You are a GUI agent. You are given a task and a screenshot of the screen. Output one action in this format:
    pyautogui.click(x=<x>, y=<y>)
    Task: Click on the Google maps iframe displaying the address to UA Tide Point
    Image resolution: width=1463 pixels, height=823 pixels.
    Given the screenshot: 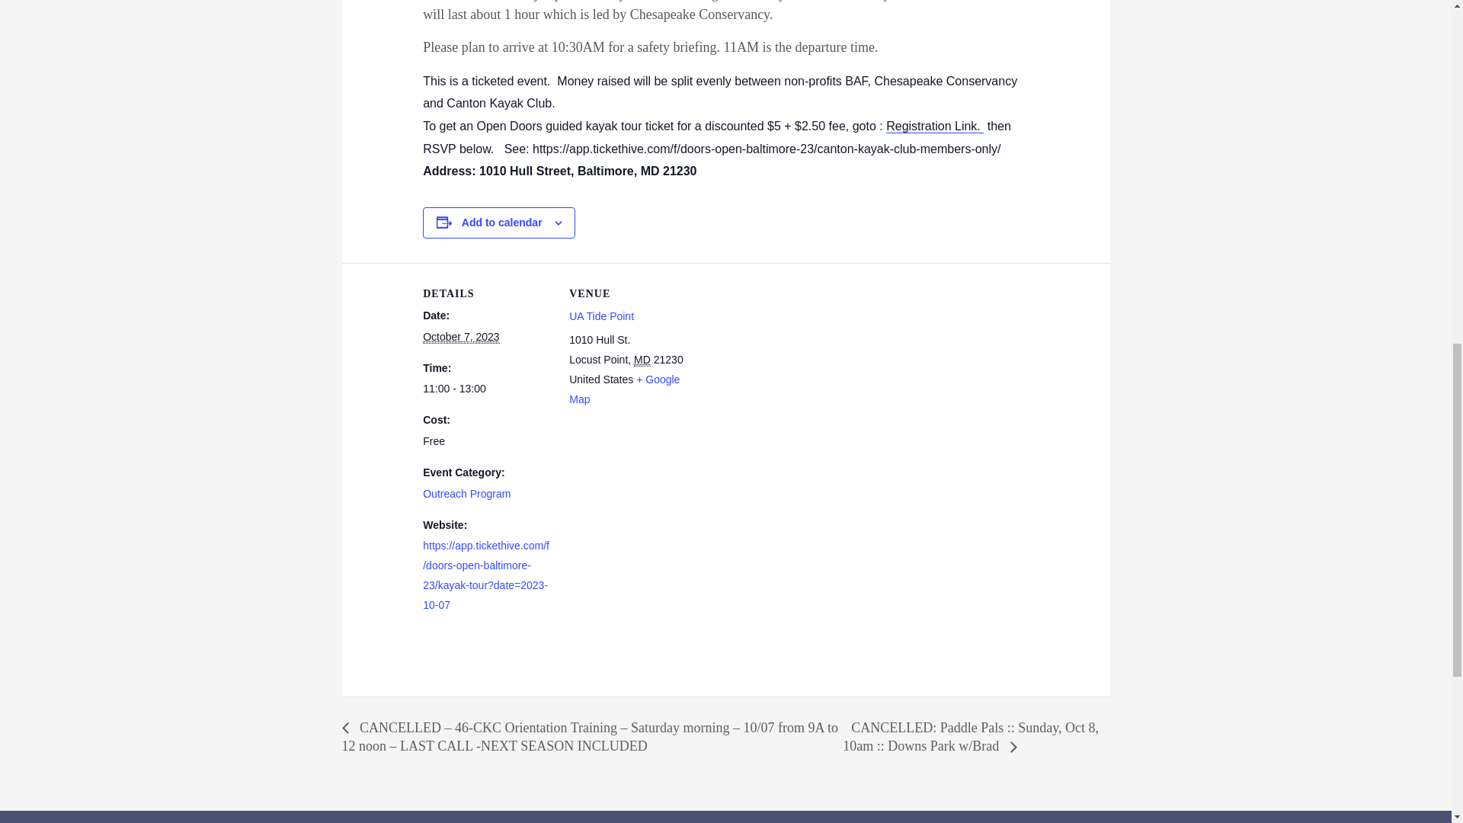 What is the action you would take?
    pyautogui.click(x=796, y=368)
    